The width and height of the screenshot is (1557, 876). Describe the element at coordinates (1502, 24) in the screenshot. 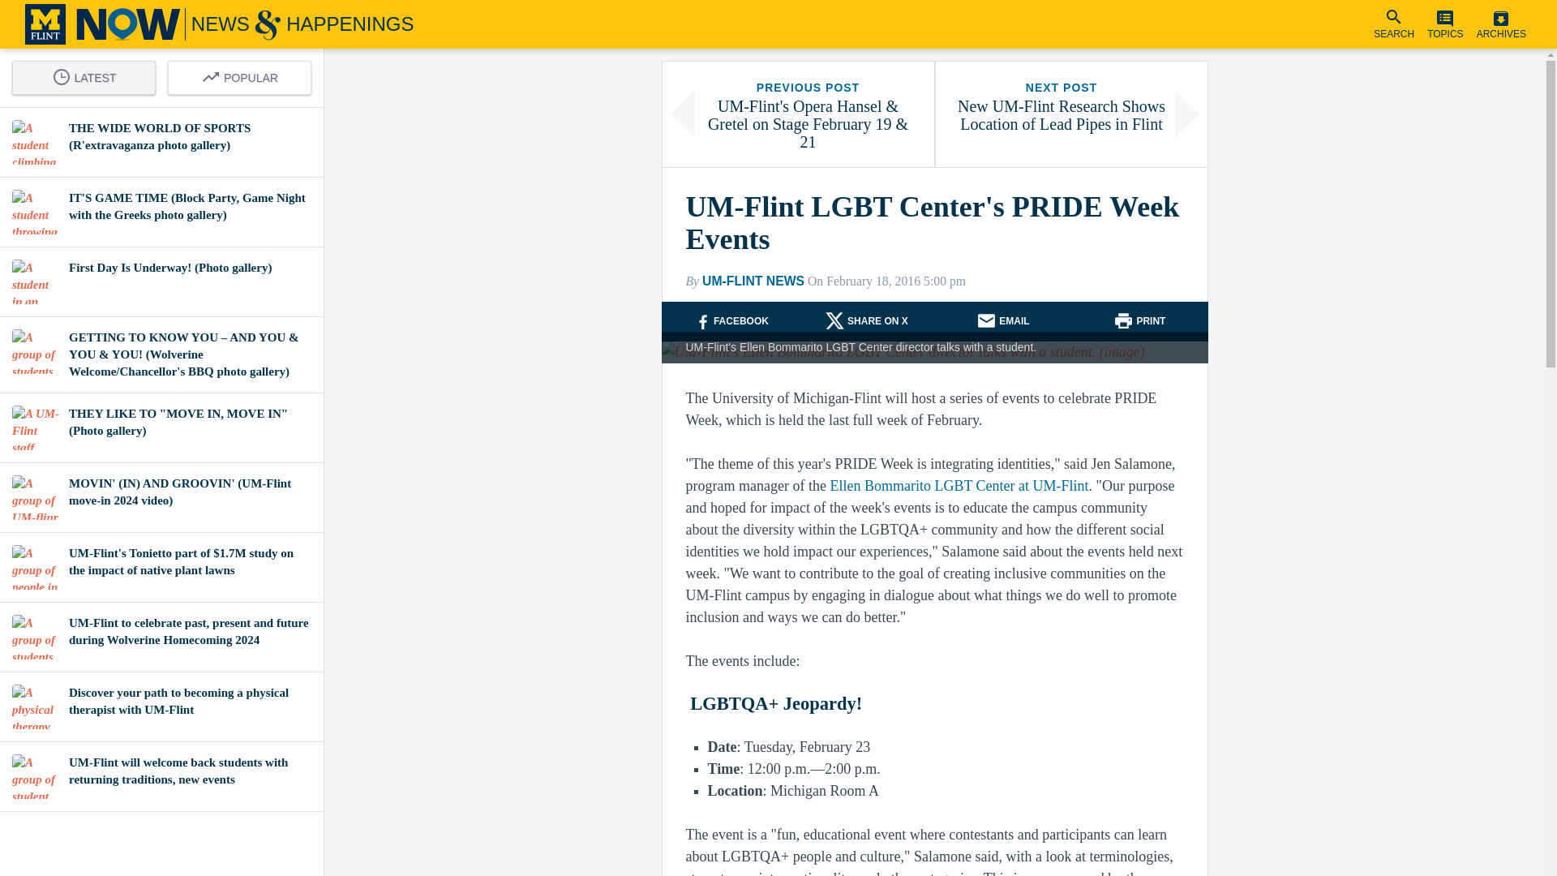

I see `Explore our archives` at that location.